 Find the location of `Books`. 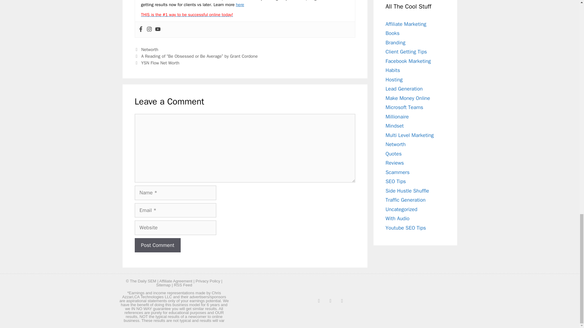

Books is located at coordinates (392, 33).